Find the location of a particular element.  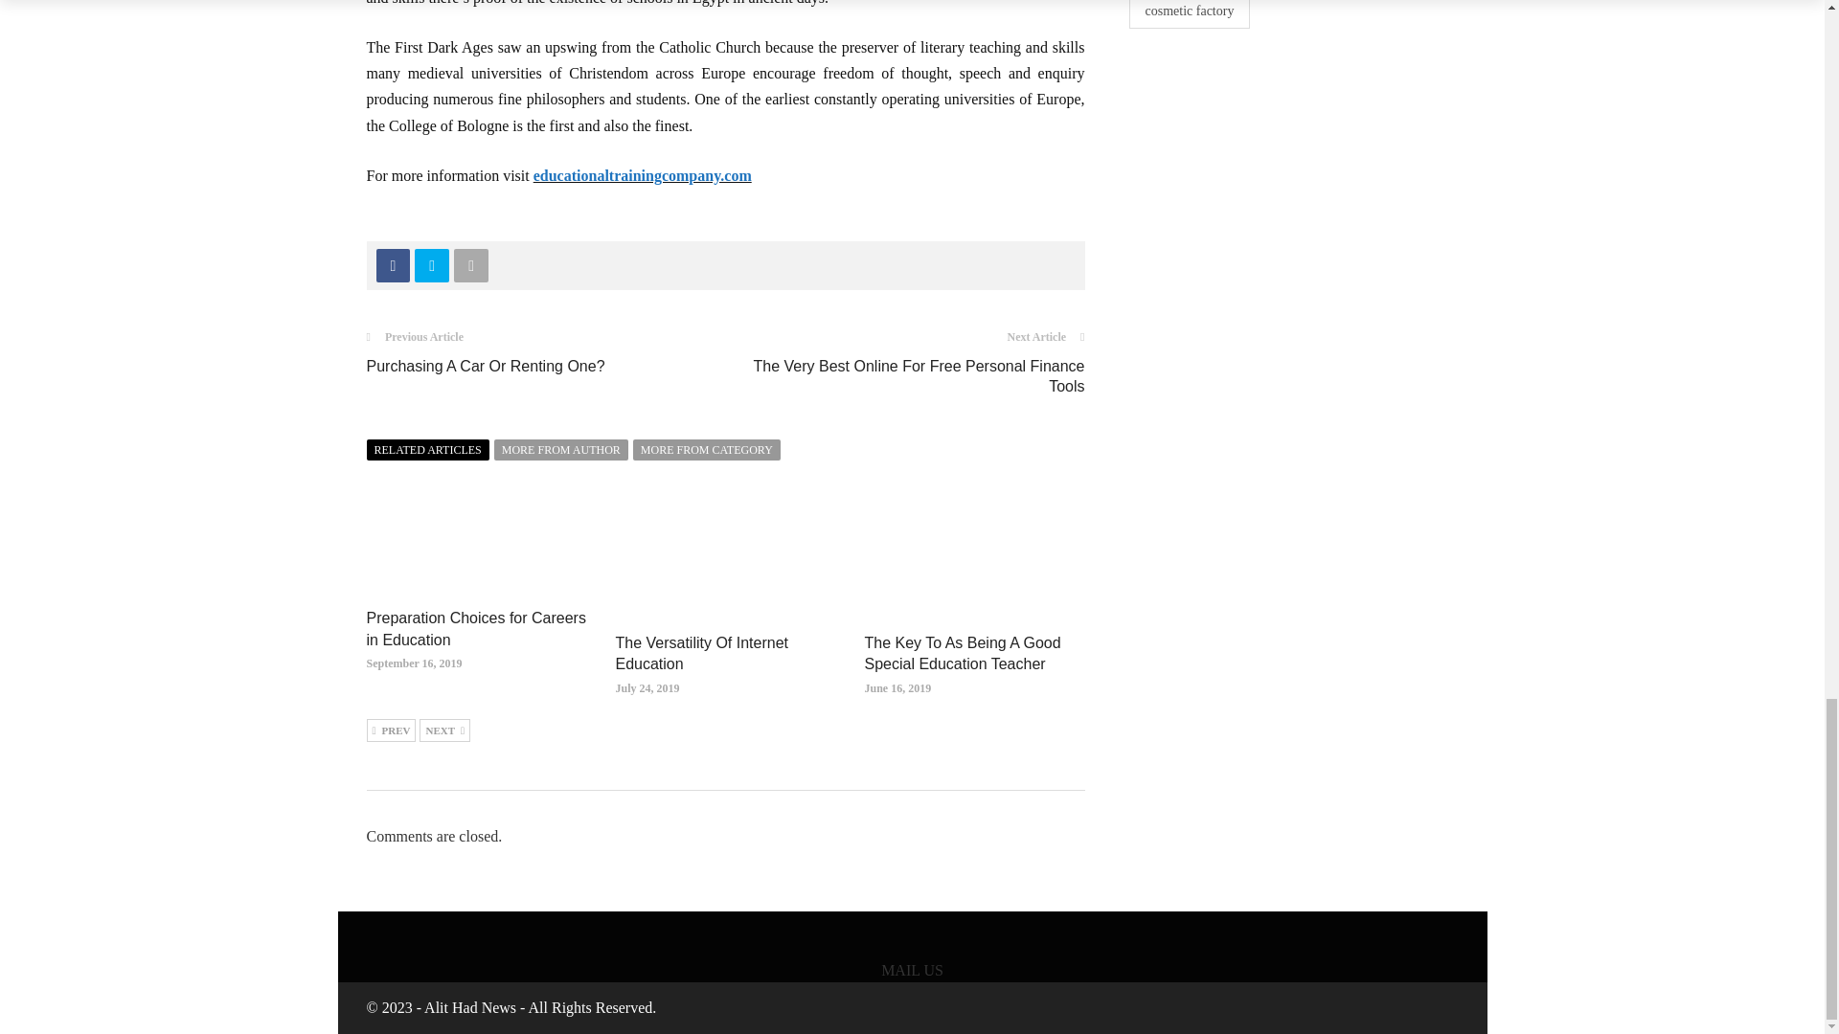

Previous is located at coordinates (391, 730).